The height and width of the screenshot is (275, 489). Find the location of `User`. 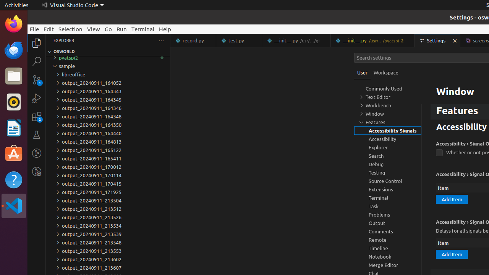

User is located at coordinates (363, 73).